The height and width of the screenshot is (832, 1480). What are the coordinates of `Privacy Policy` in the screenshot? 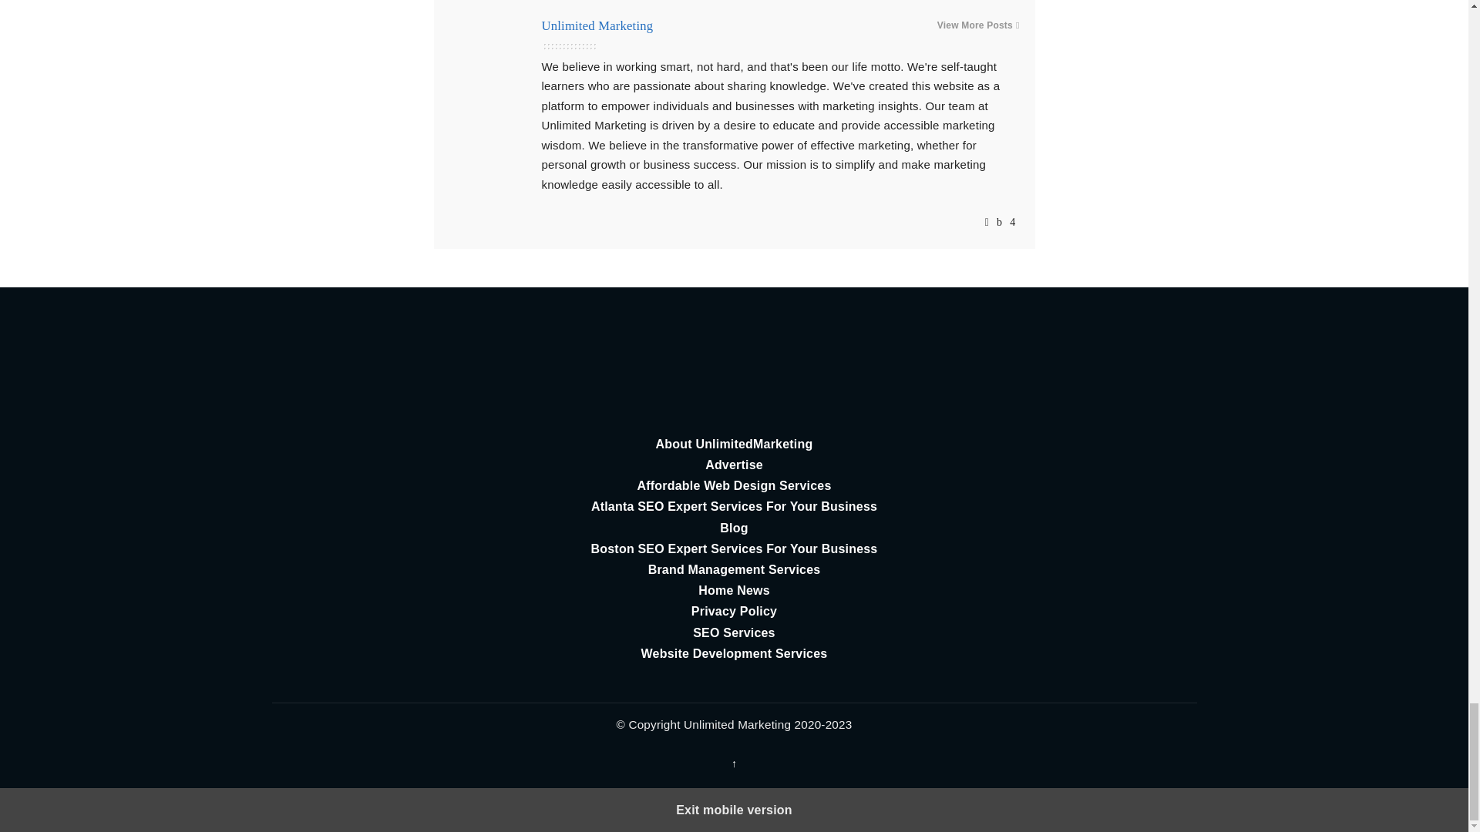 It's located at (734, 610).